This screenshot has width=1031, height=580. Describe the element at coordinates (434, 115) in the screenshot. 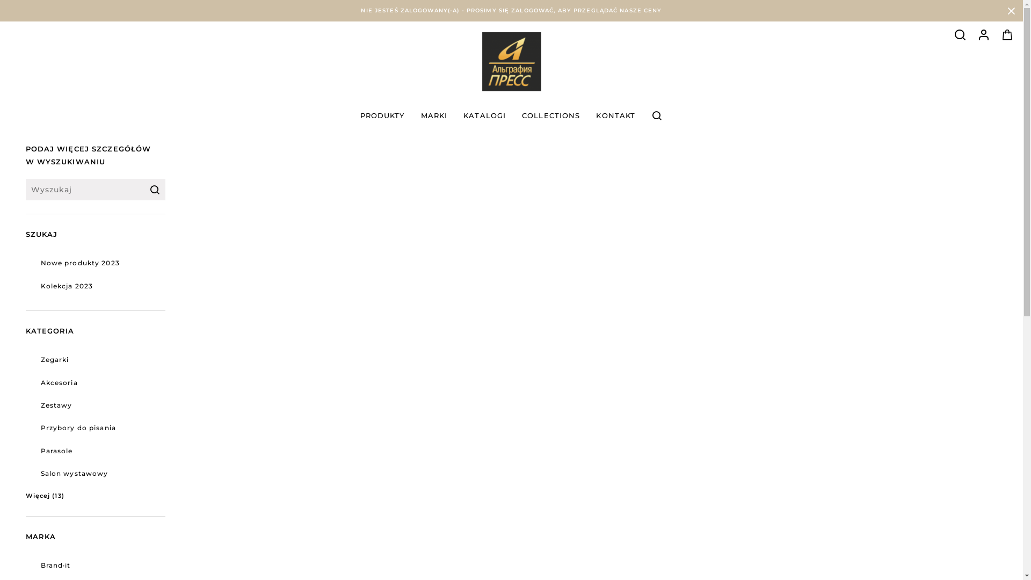

I see `MARKI` at that location.